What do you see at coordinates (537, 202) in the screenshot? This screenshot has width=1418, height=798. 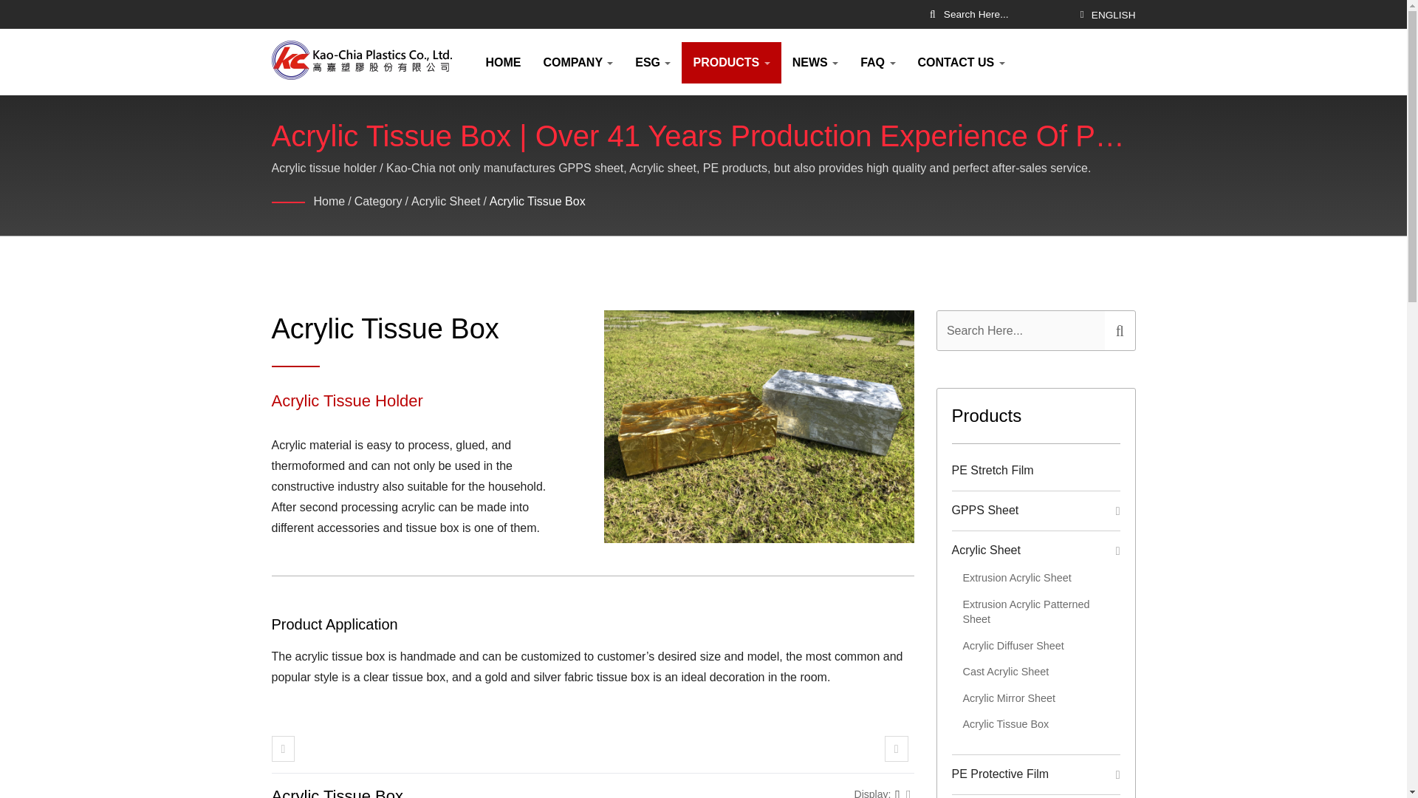 I see `Acrylic Tissue Box` at bounding box center [537, 202].